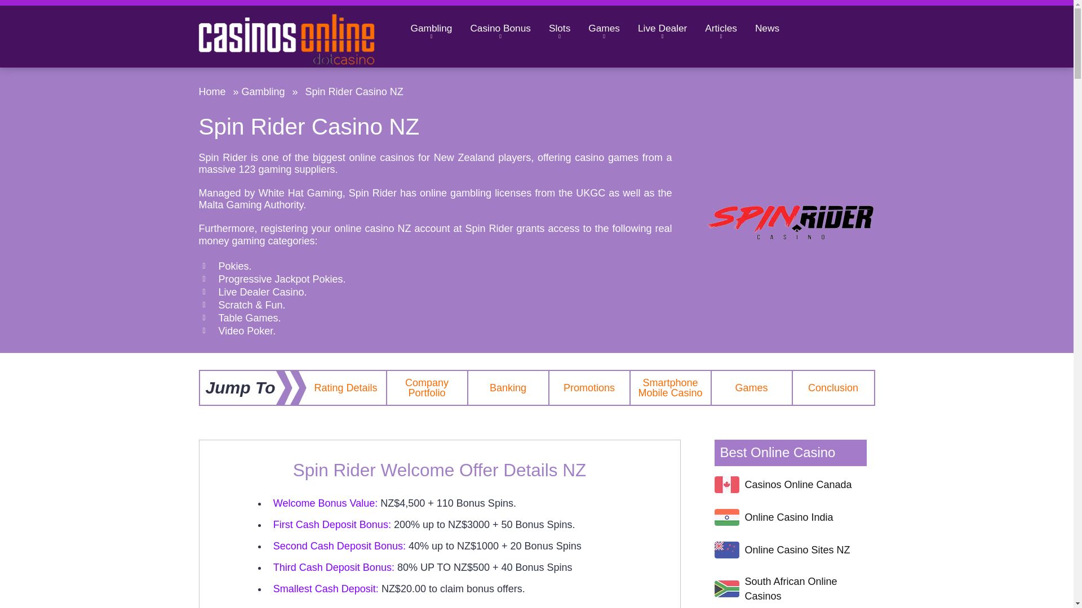 Image resolution: width=1082 pixels, height=608 pixels. What do you see at coordinates (286, 39) in the screenshot?
I see `CasinosOnline.Casino` at bounding box center [286, 39].